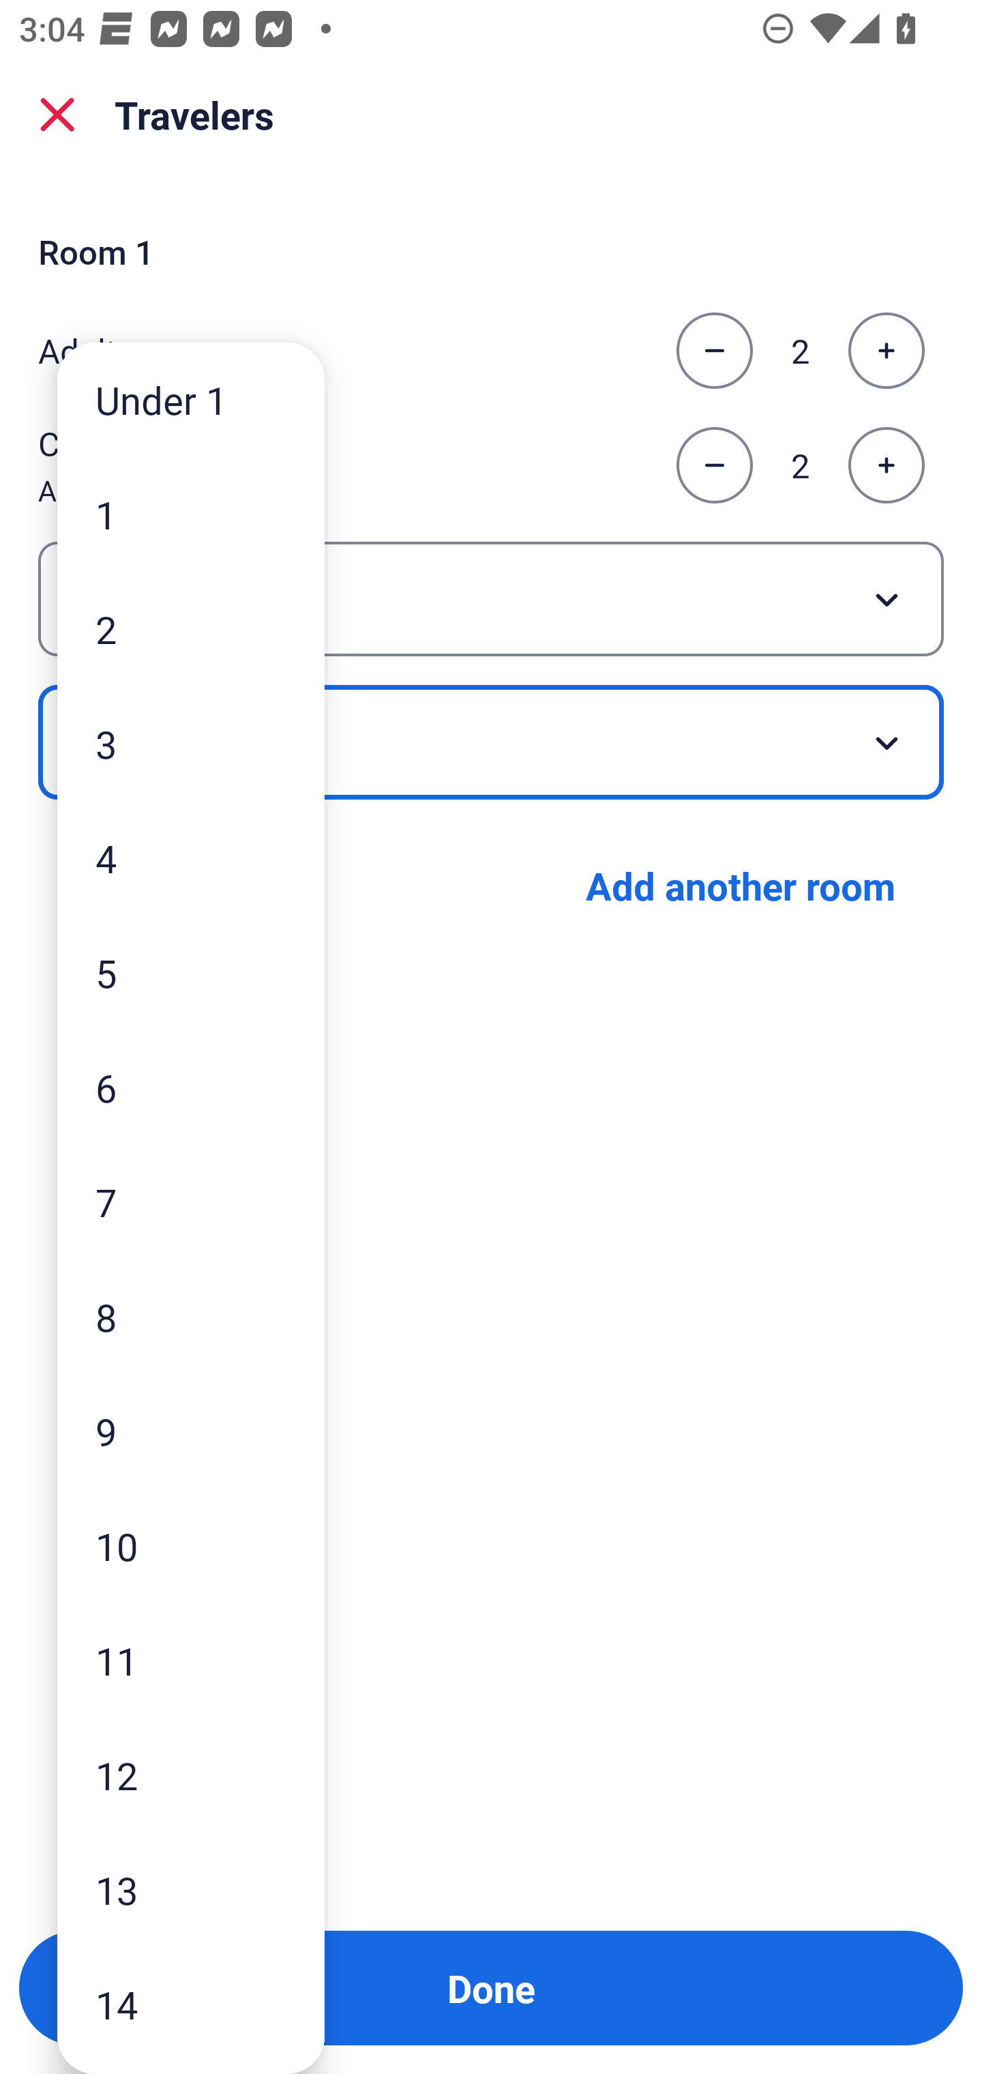 The image size is (982, 2074). Describe the element at coordinates (191, 1202) in the screenshot. I see `7` at that location.